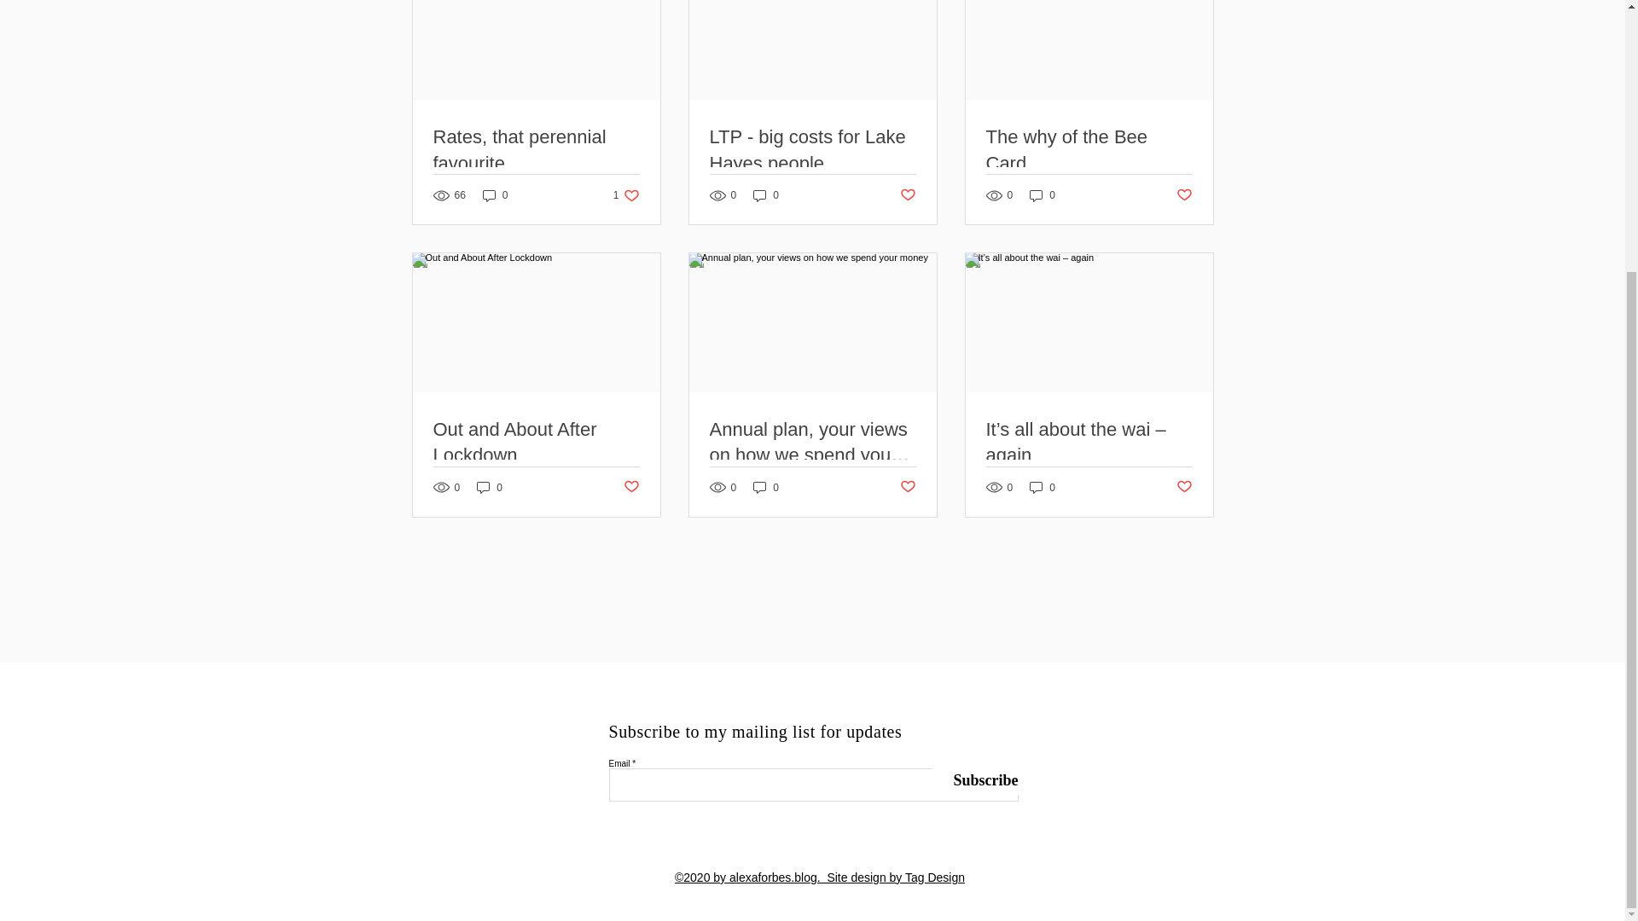  I want to click on Annual plan, your views on how we spend your money, so click(630, 487).